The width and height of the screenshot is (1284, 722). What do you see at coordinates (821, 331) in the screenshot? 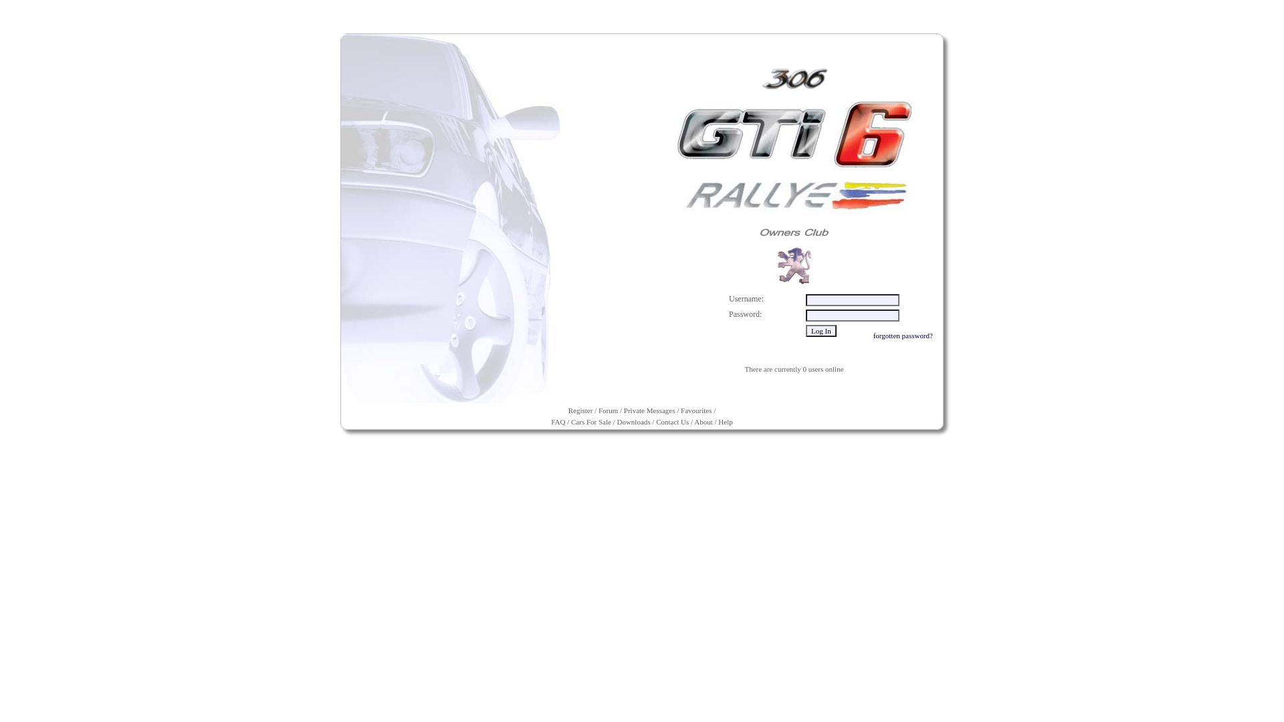
I see `Log In` at bounding box center [821, 331].